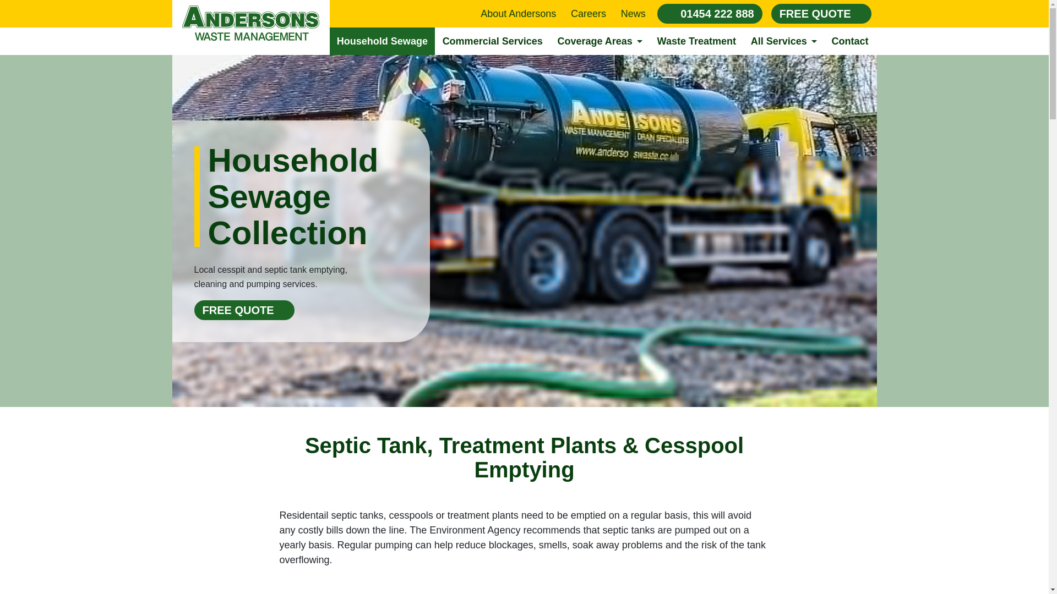  Describe the element at coordinates (519, 13) in the screenshot. I see `About Andersons` at that location.